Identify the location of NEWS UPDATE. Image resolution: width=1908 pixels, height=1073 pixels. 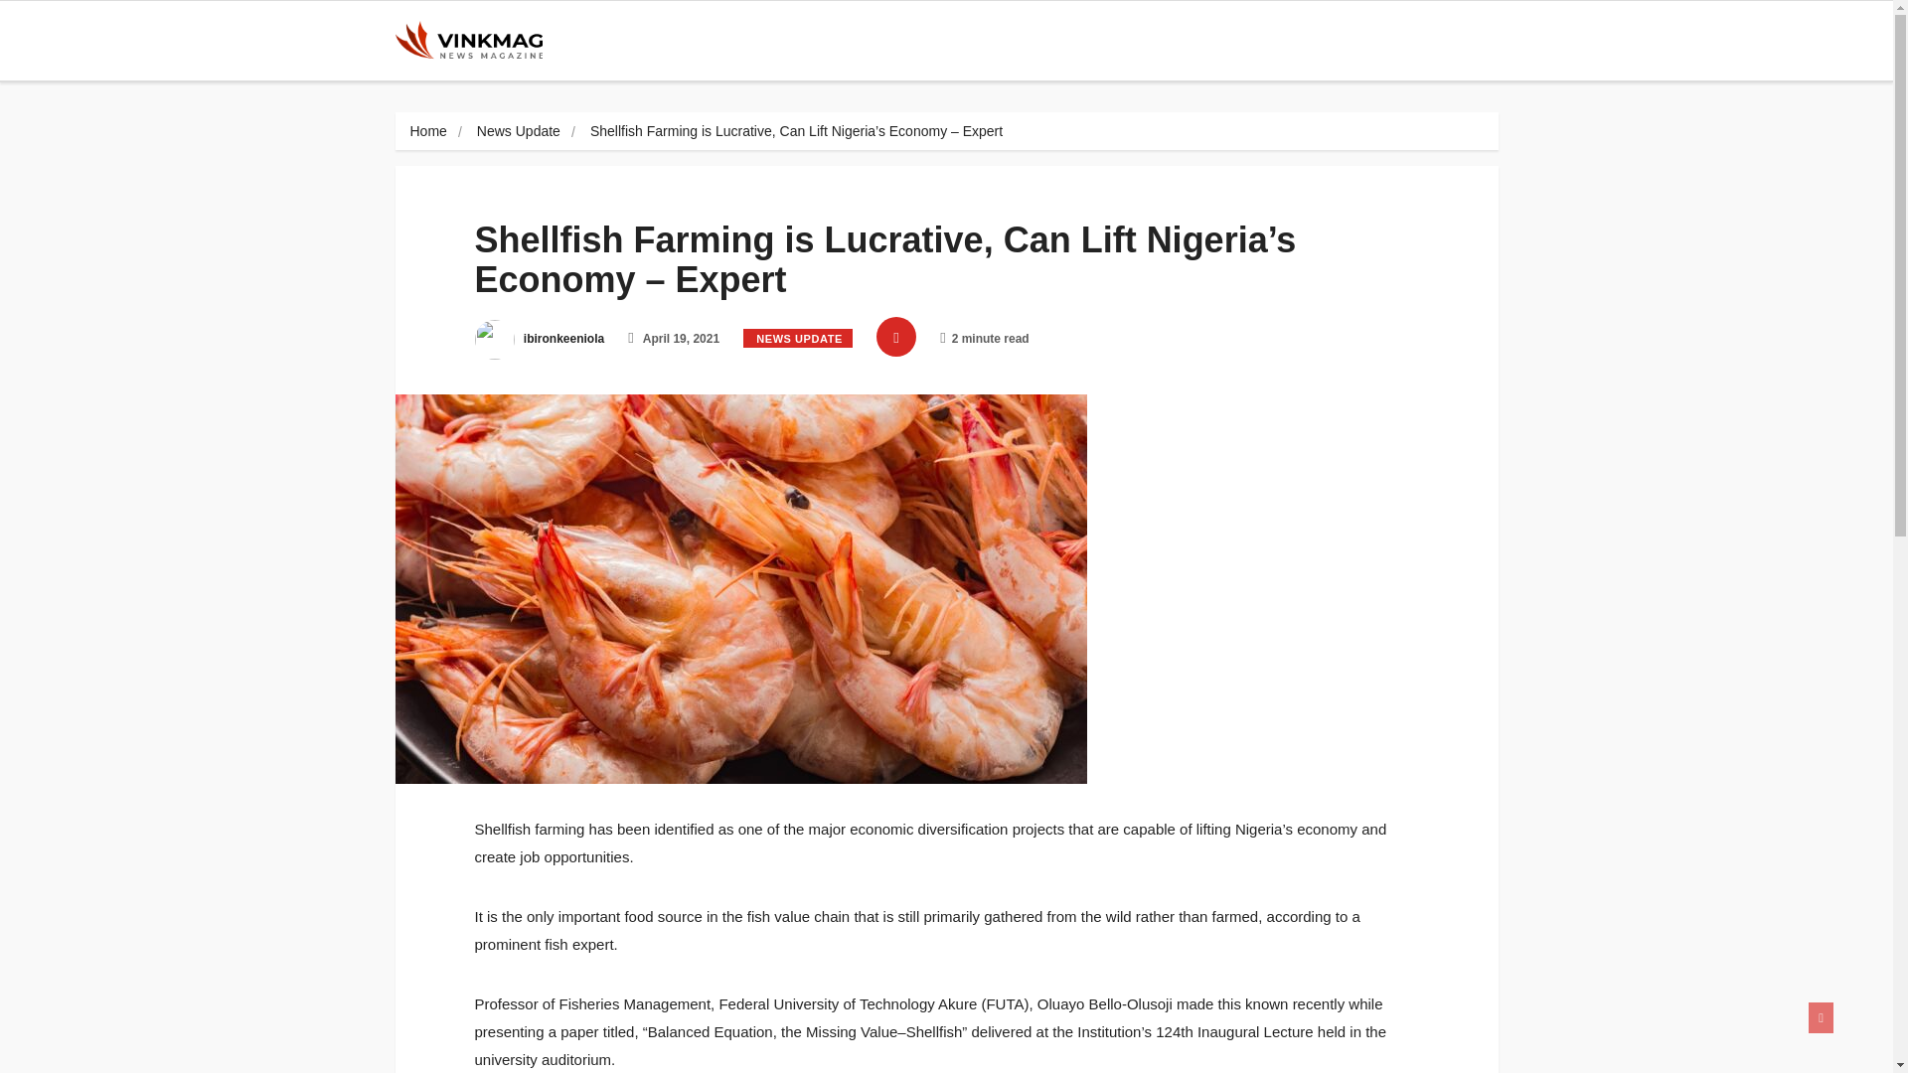
(798, 338).